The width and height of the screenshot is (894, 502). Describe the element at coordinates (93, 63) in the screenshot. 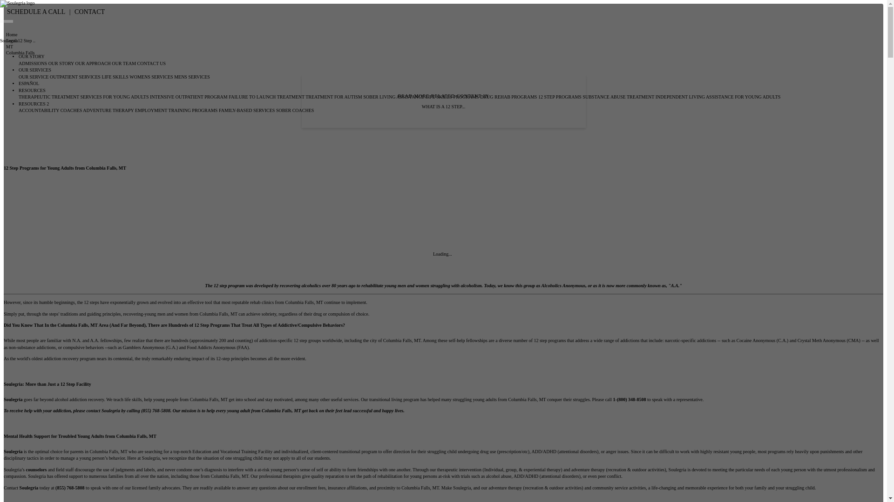

I see `navigation link` at that location.